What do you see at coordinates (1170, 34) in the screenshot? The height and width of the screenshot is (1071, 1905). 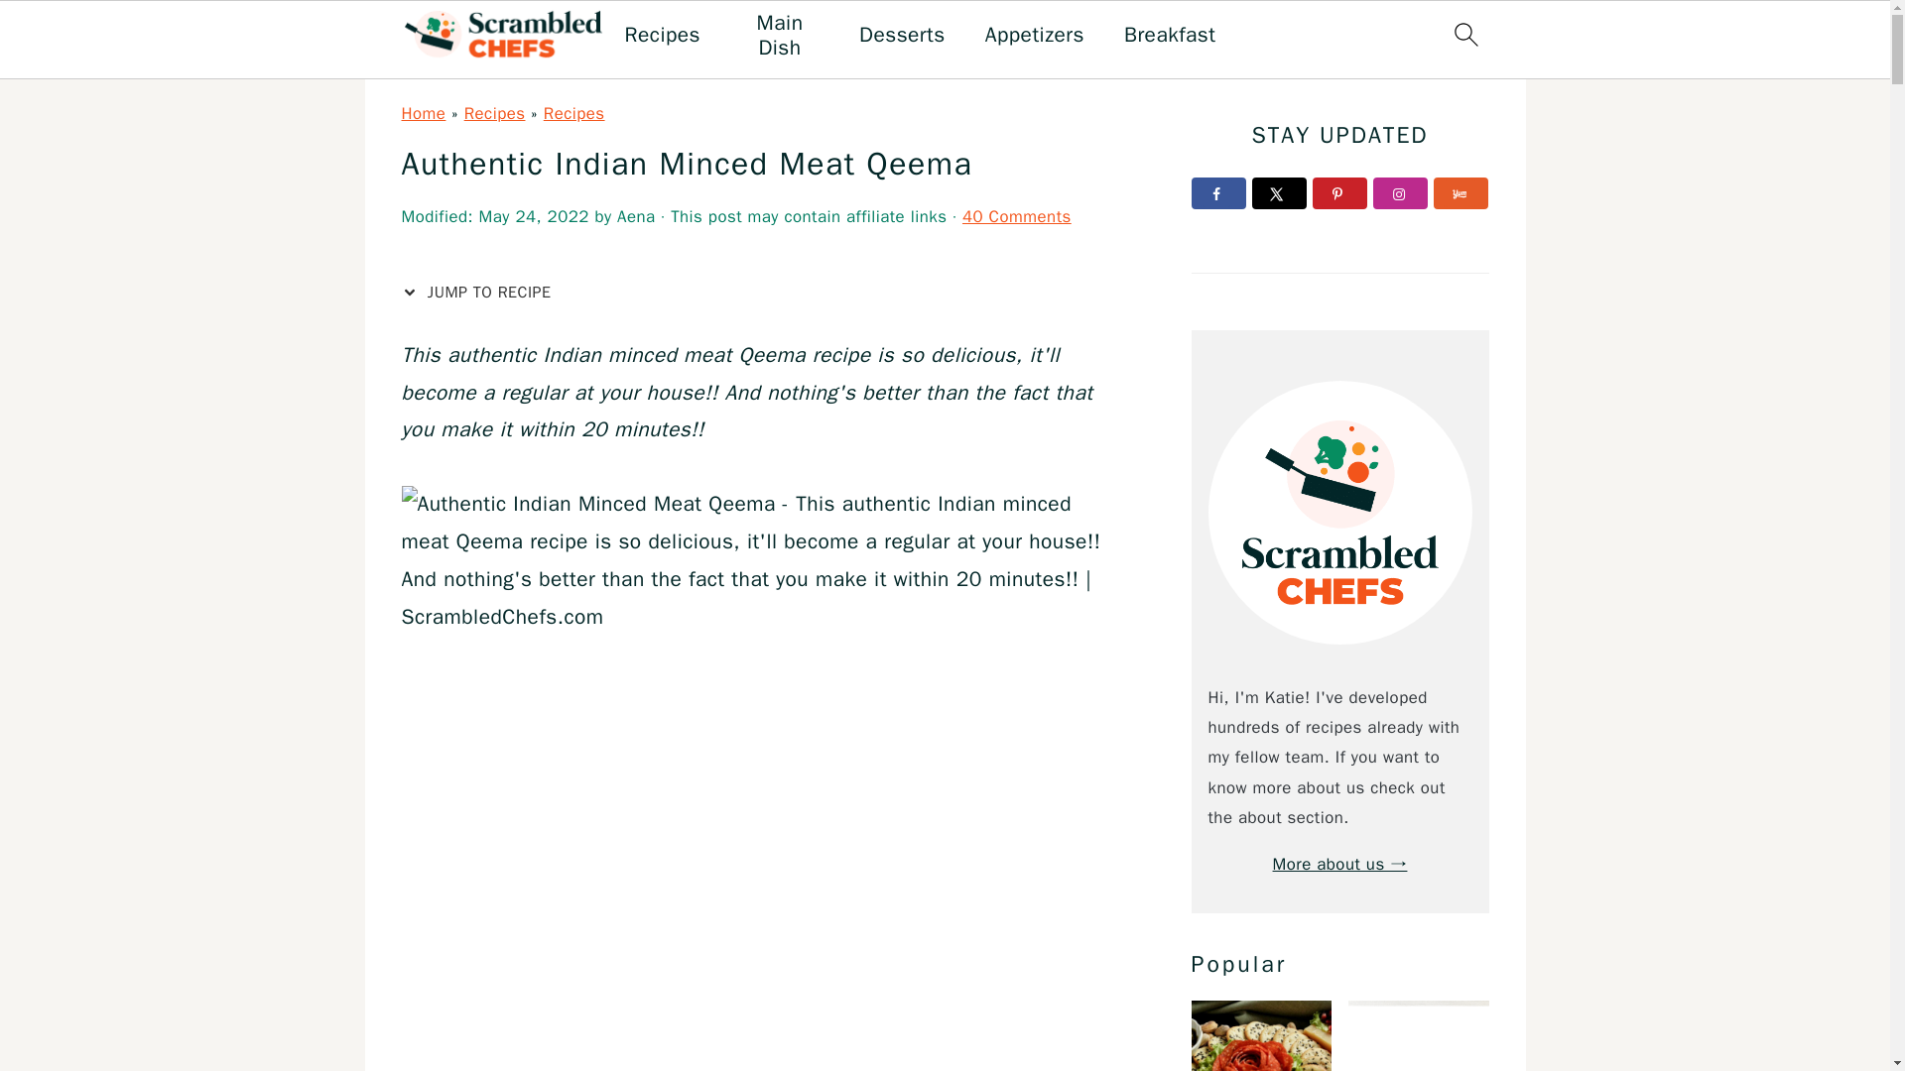 I see `Breakfast` at bounding box center [1170, 34].